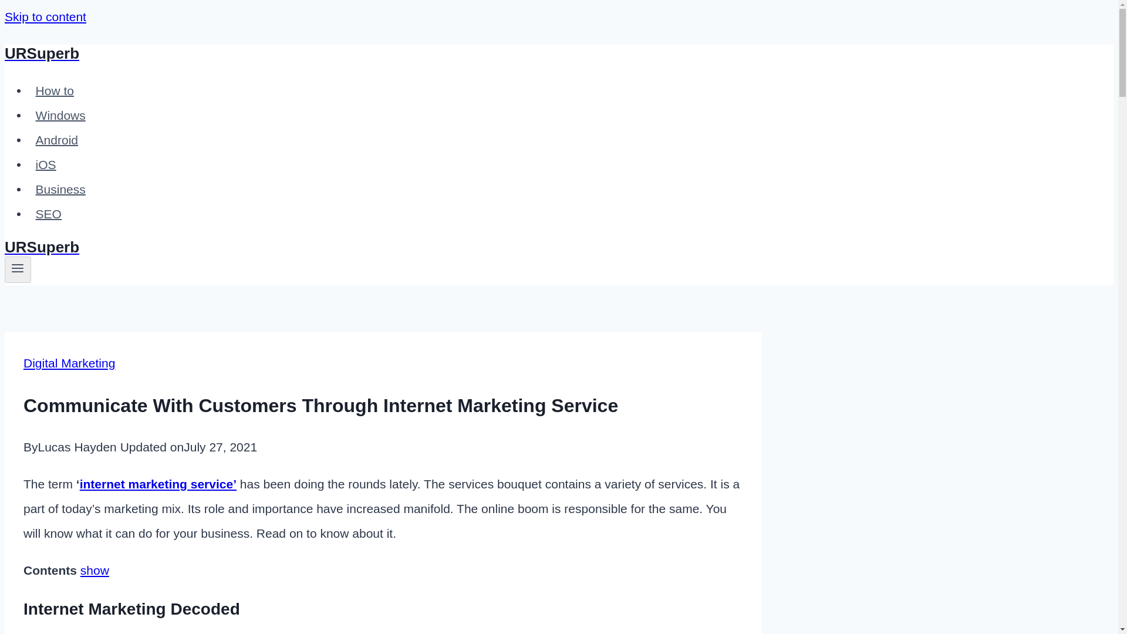 This screenshot has height=634, width=1127. Describe the element at coordinates (383, 53) in the screenshot. I see `URSuperb` at that location.